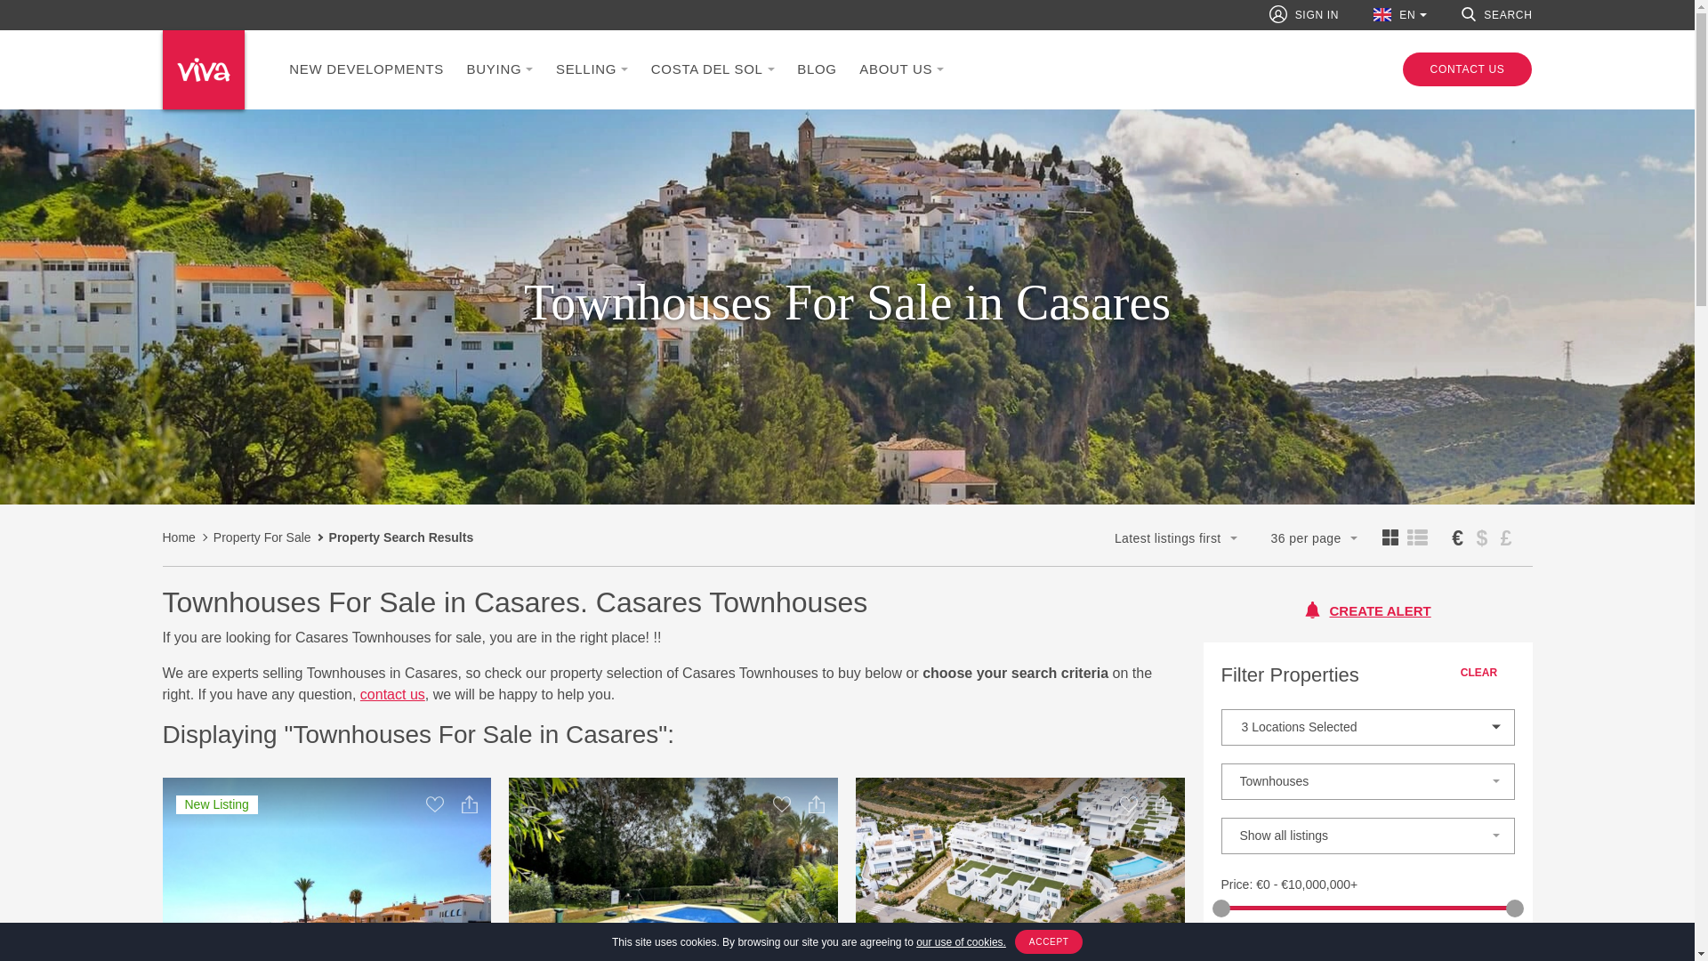  I want to click on SIGN IN, so click(1304, 14).